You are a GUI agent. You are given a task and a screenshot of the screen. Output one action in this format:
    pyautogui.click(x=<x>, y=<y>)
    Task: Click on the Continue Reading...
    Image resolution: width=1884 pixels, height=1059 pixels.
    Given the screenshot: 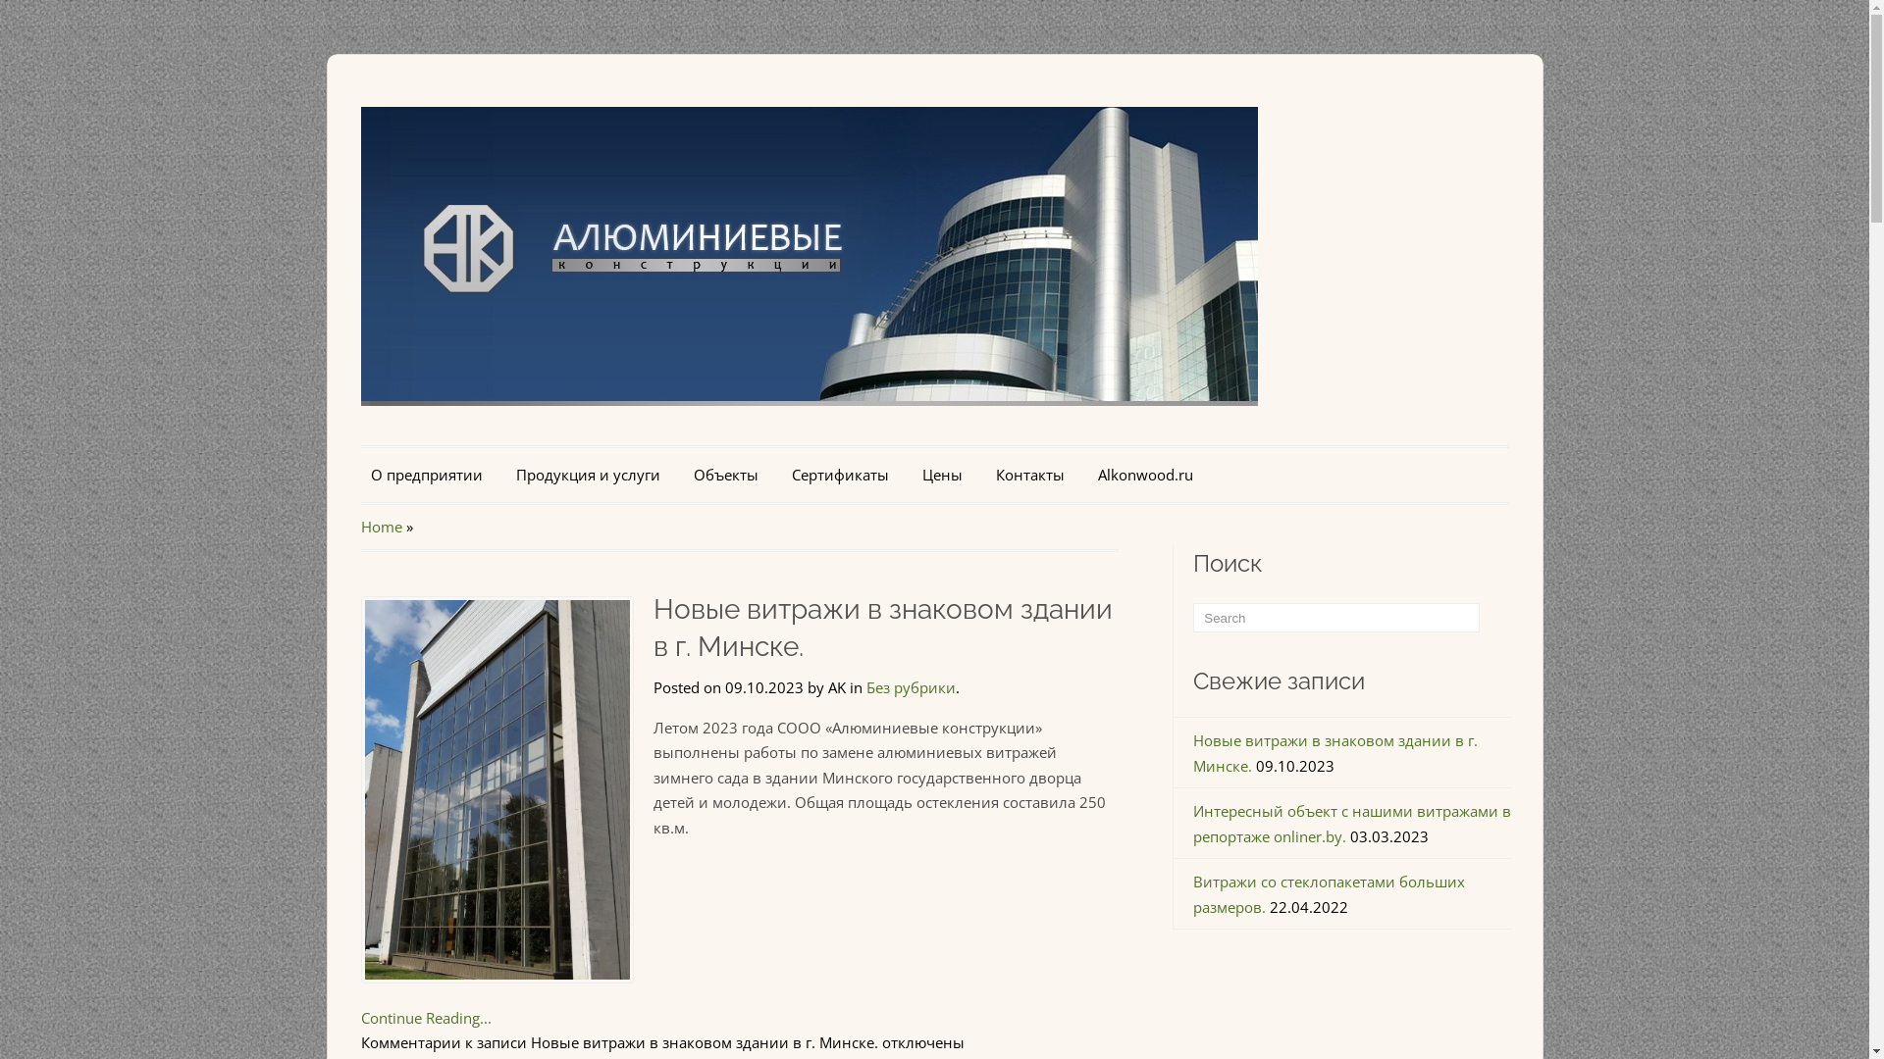 What is the action you would take?
    pyautogui.click(x=426, y=1018)
    